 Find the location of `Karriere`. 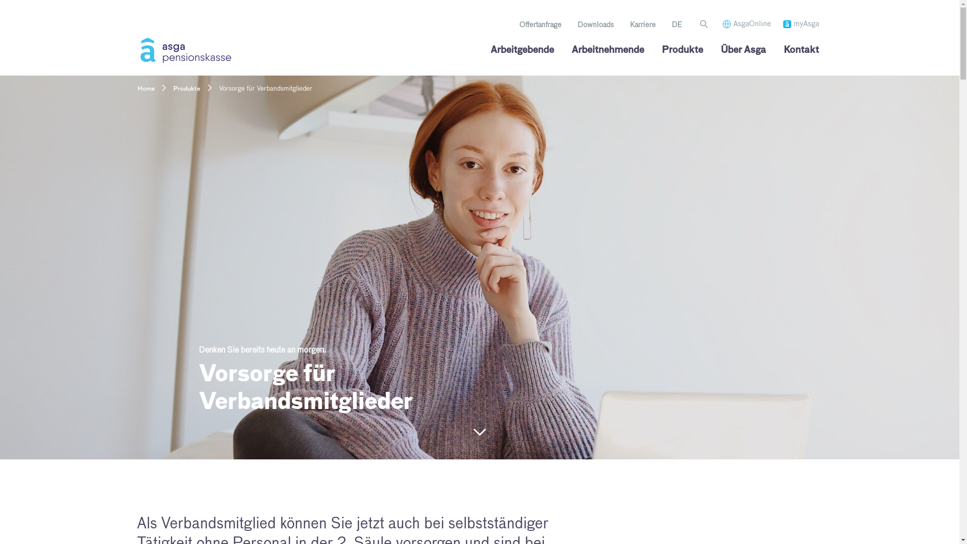

Karriere is located at coordinates (643, 25).